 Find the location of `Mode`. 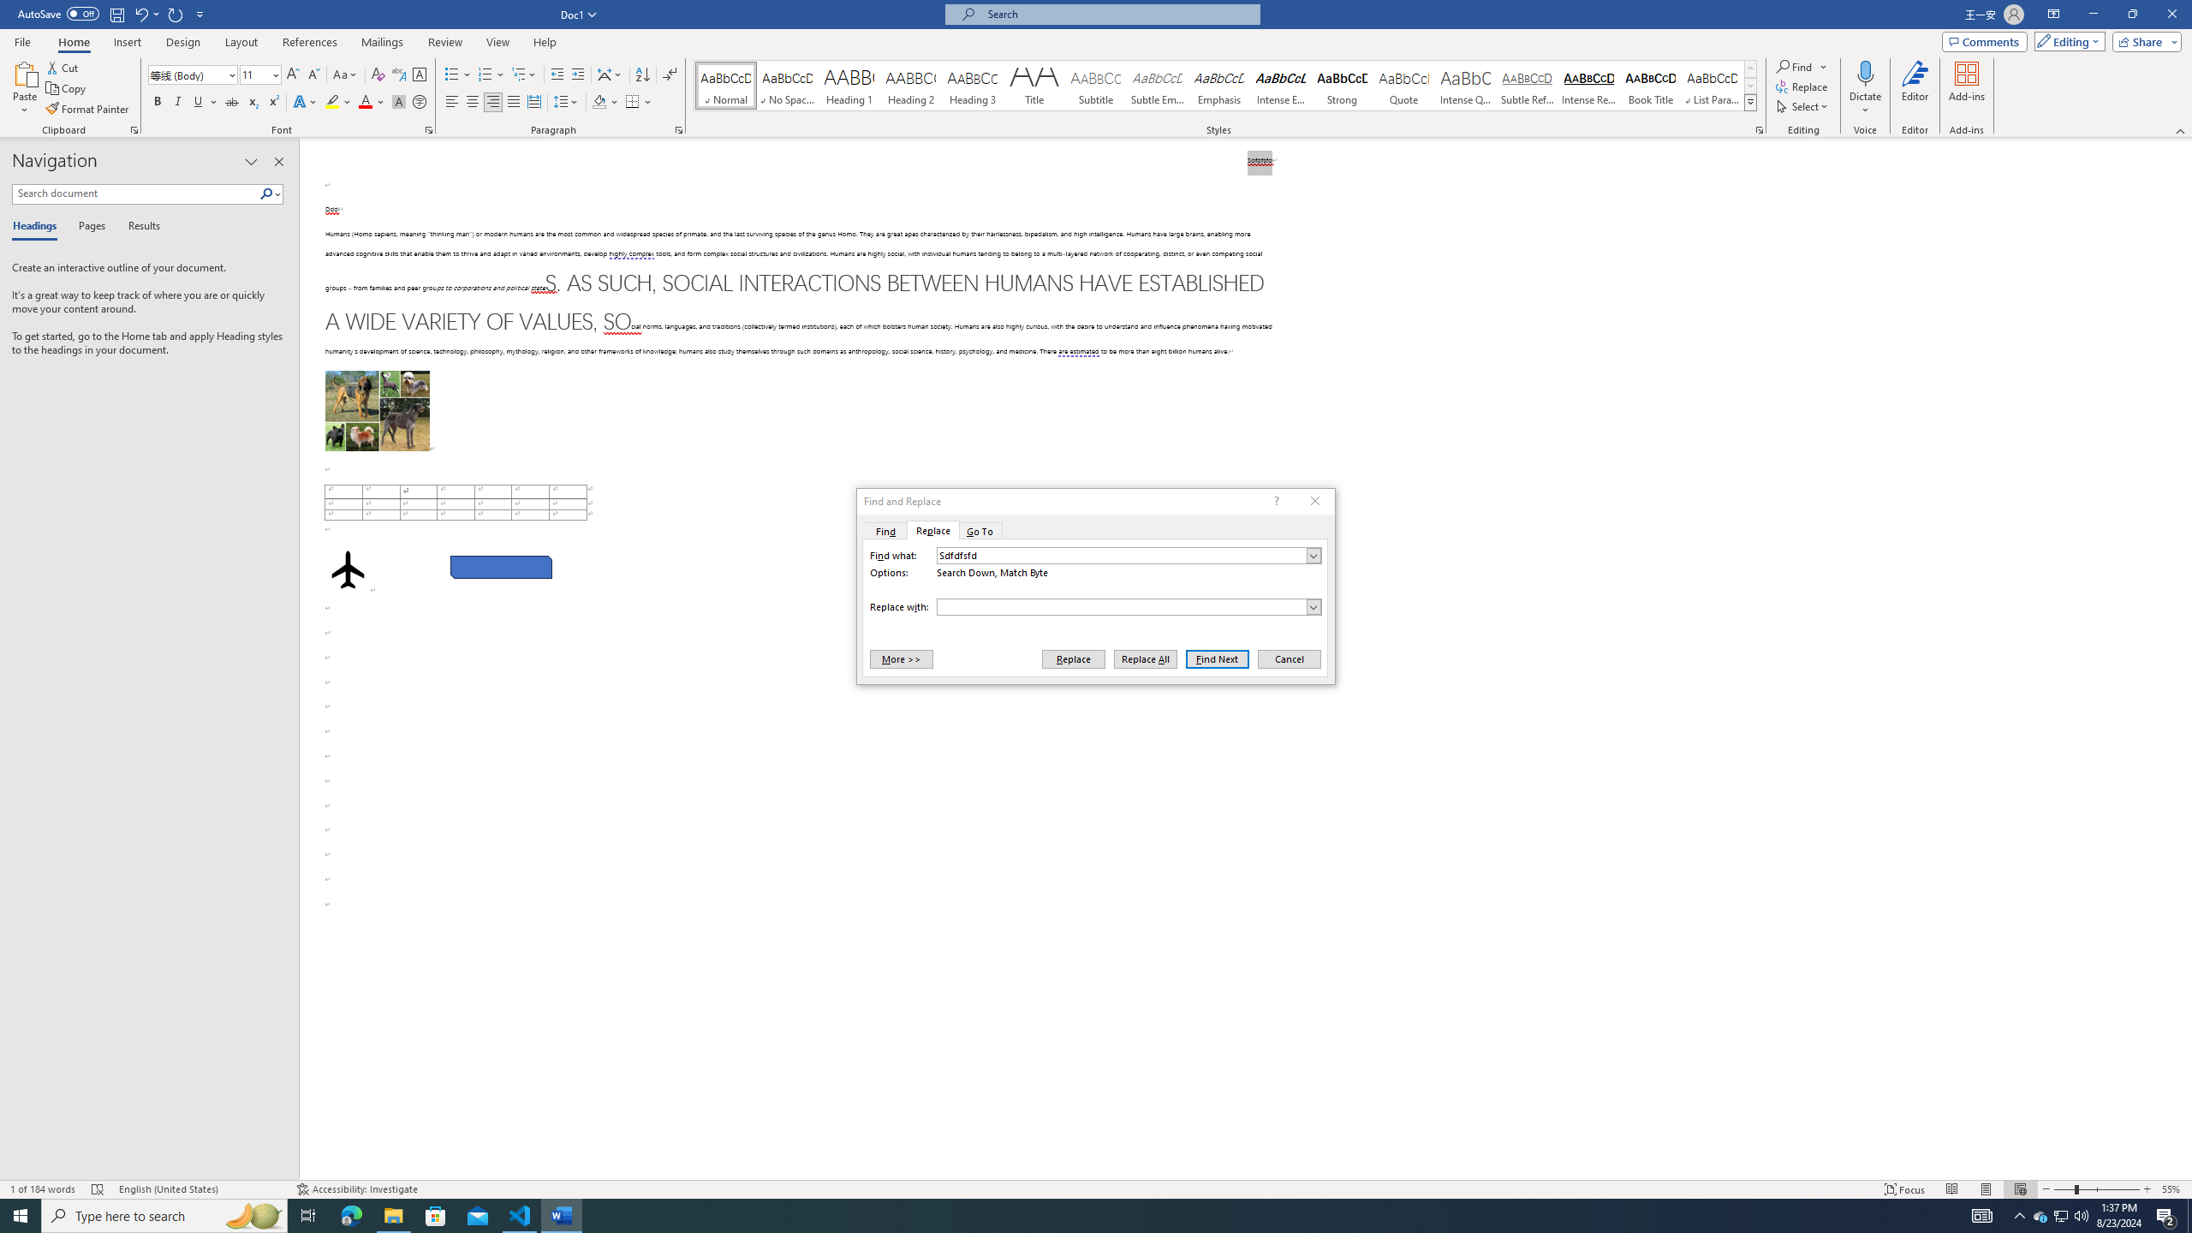

Mode is located at coordinates (2067, 41).